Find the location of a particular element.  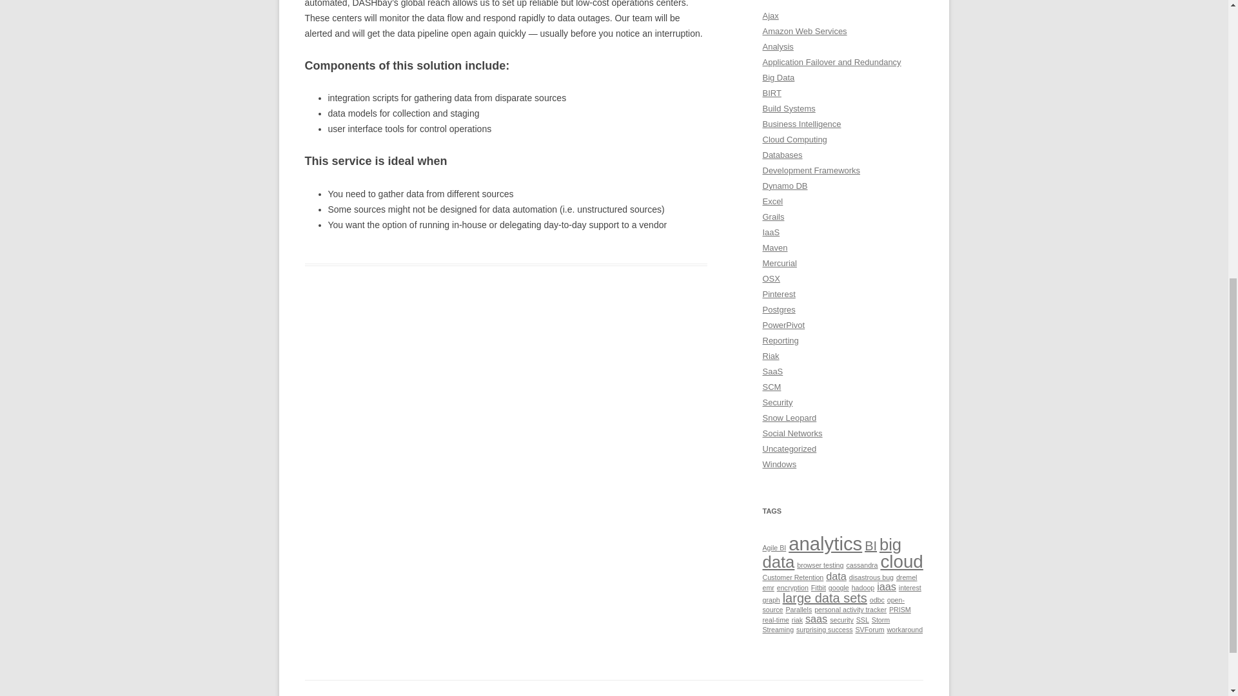

Pinterest is located at coordinates (778, 294).